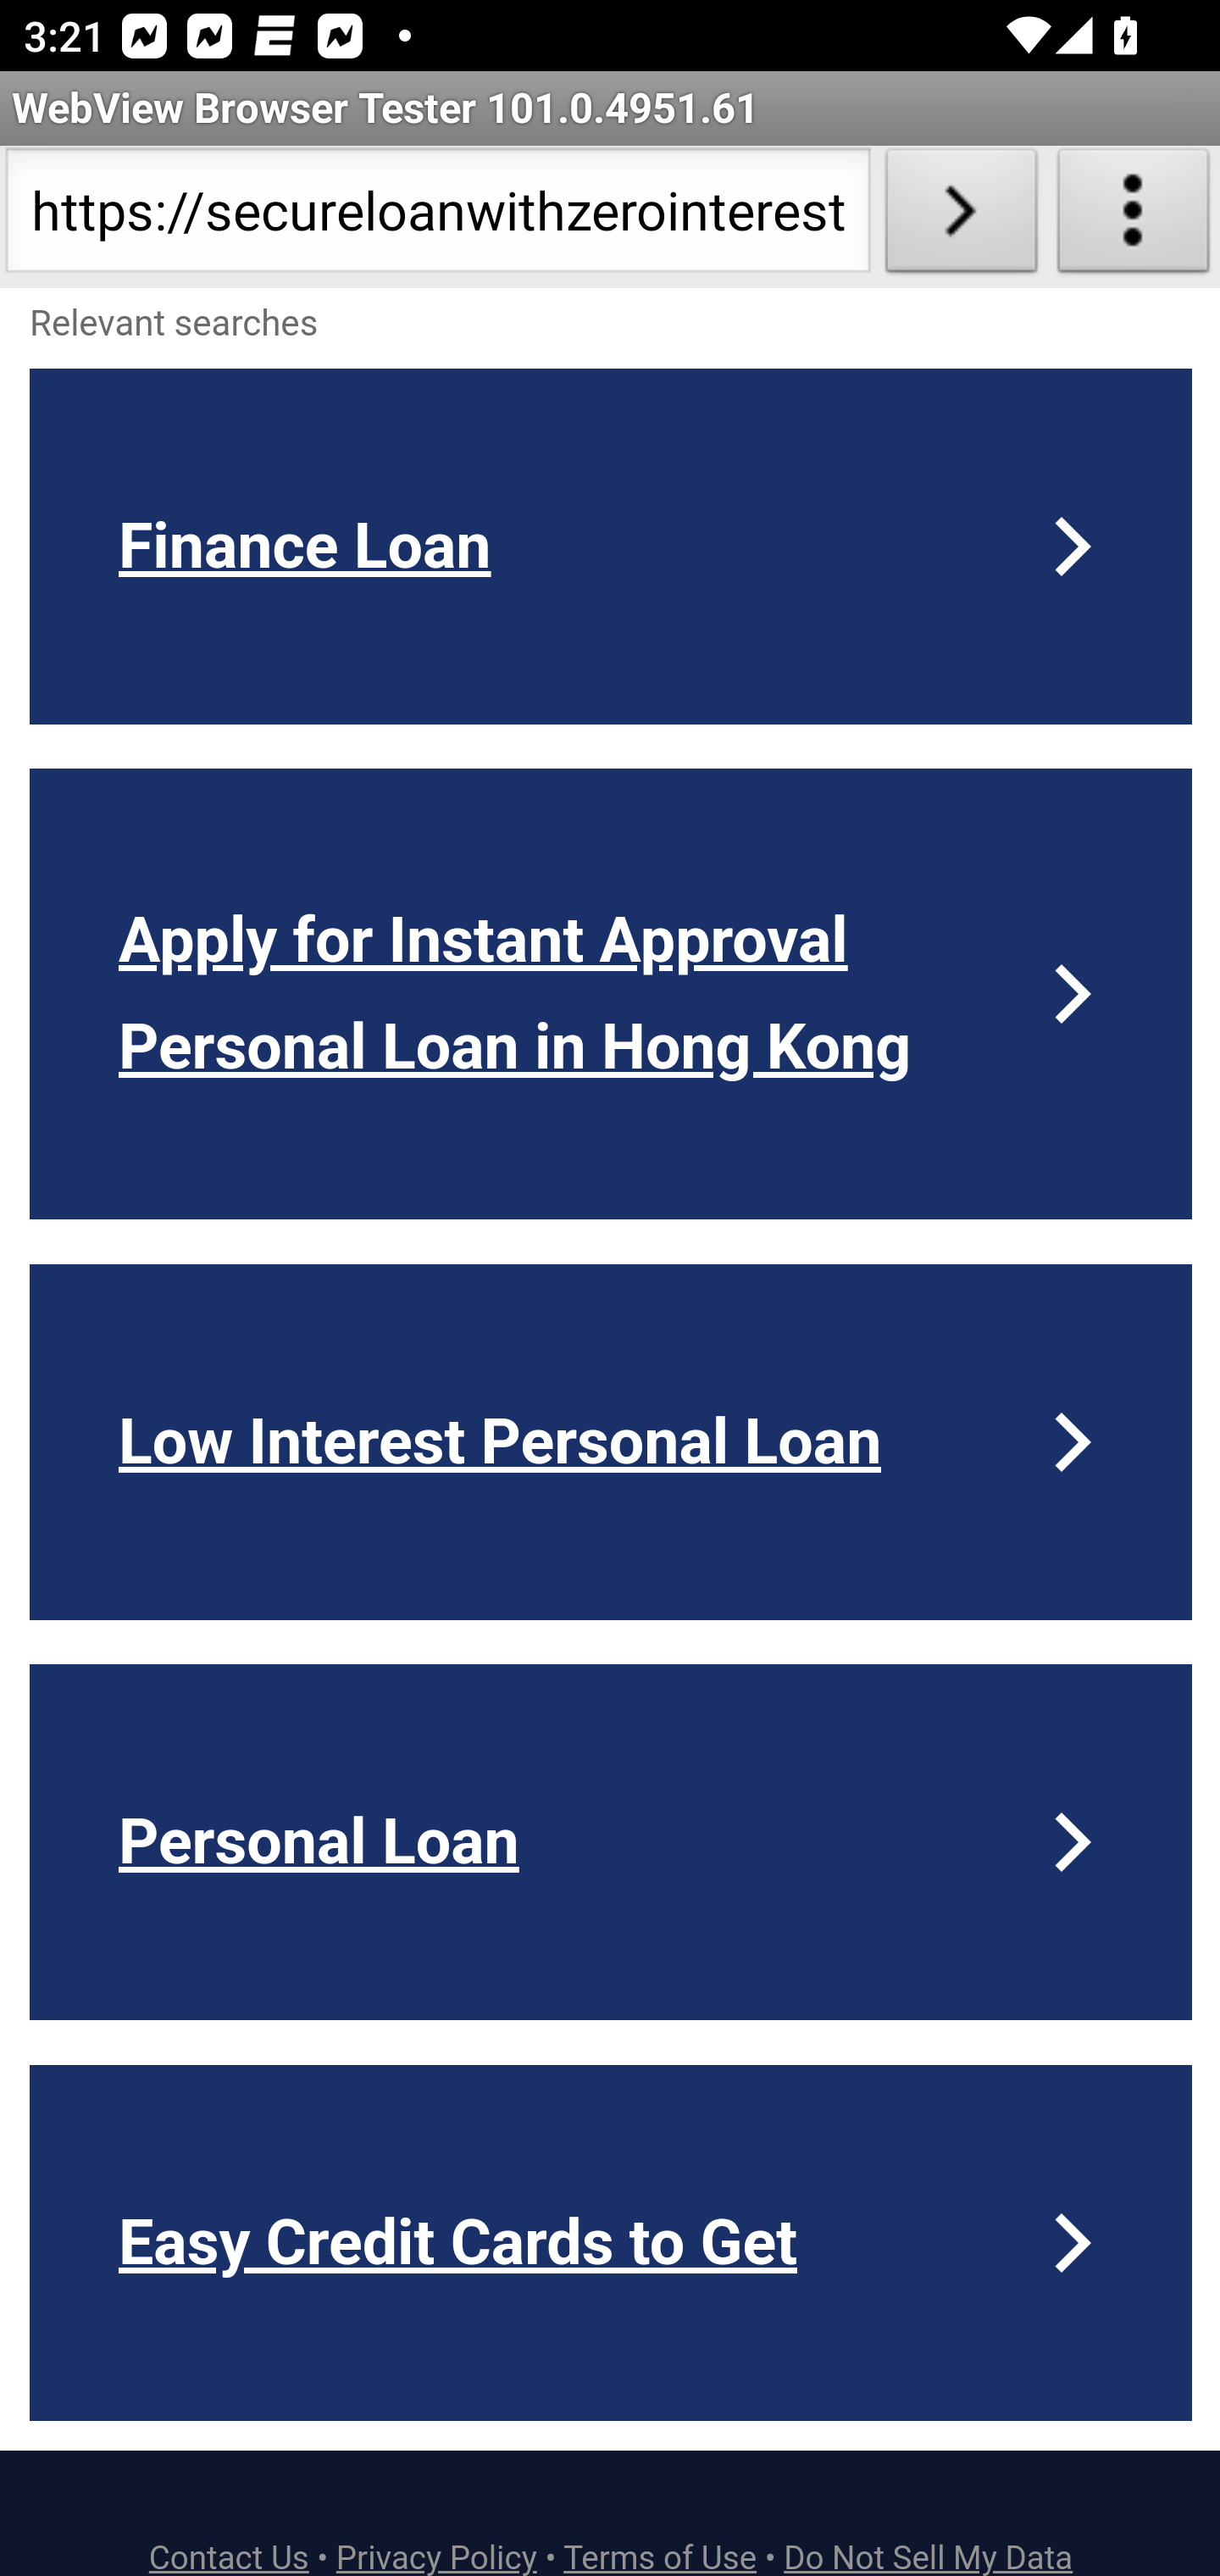  I want to click on About WebView, so click(1134, 217).